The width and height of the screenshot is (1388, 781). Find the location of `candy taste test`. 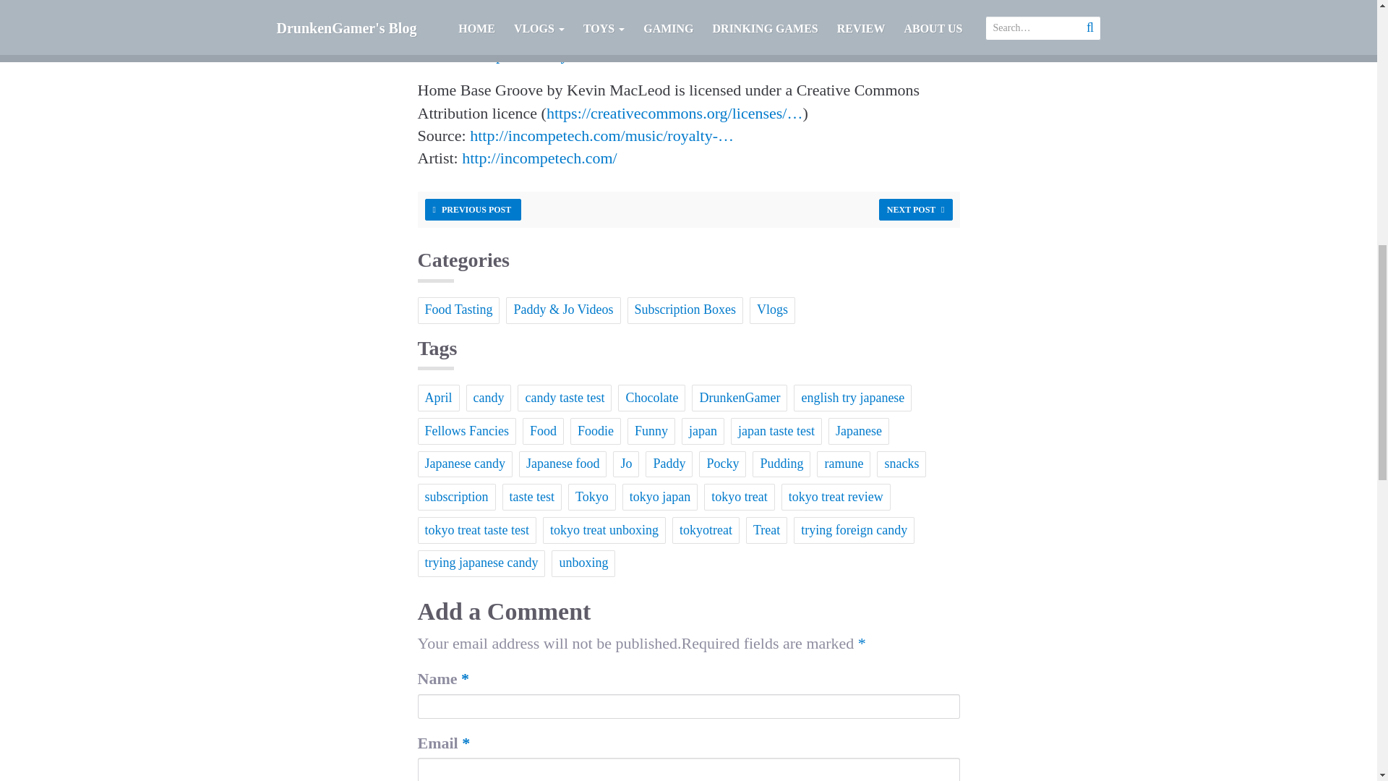

candy taste test is located at coordinates (565, 398).